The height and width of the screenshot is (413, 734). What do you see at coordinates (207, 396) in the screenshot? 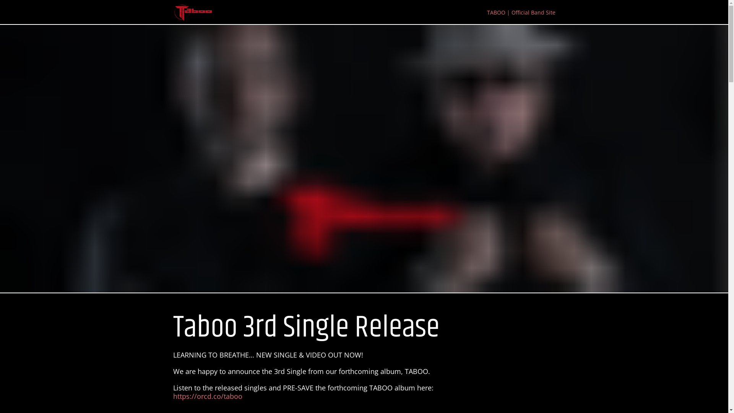
I see `https://orcd.co/taboo` at bounding box center [207, 396].